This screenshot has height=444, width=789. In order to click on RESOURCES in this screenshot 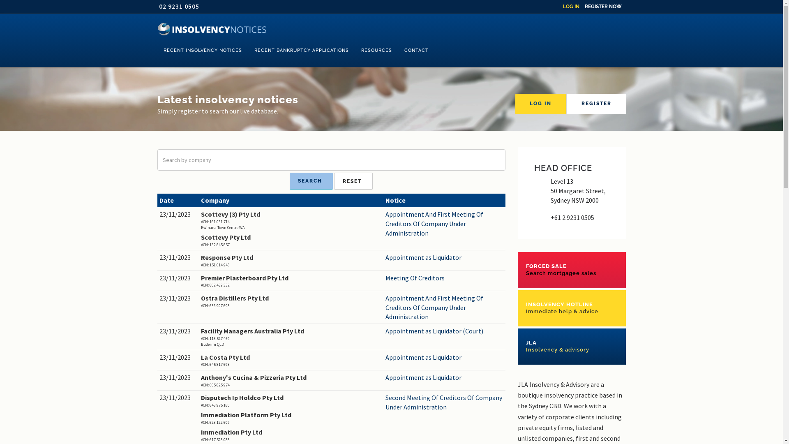, I will do `click(376, 51)`.